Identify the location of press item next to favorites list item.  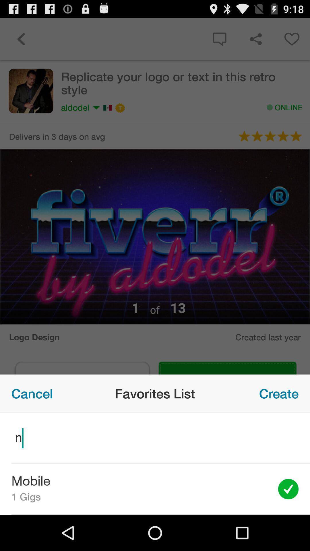
(279, 393).